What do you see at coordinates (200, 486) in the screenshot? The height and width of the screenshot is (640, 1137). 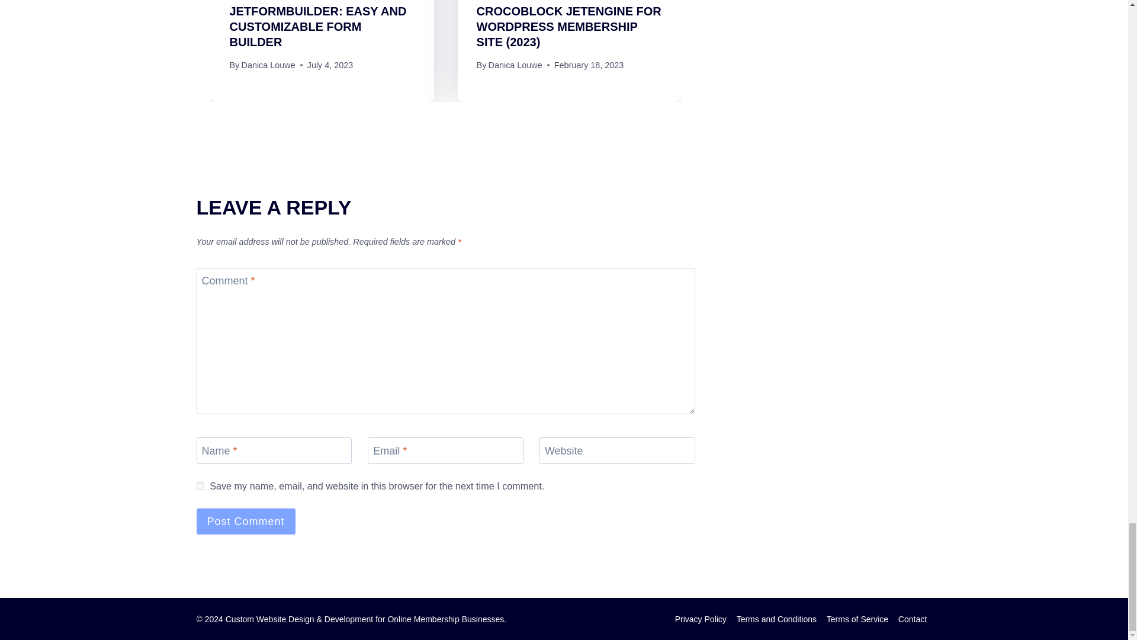 I see `yes` at bounding box center [200, 486].